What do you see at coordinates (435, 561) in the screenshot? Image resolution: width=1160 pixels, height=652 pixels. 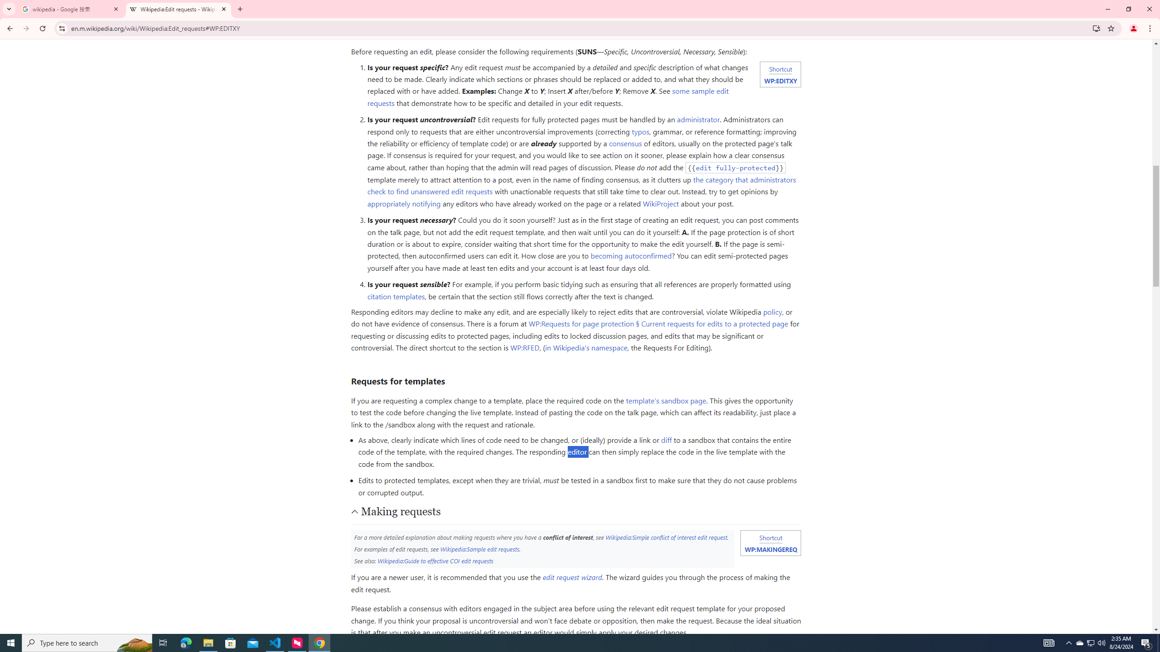 I see `Wikipedia:Guide to effective COI edit requests` at bounding box center [435, 561].